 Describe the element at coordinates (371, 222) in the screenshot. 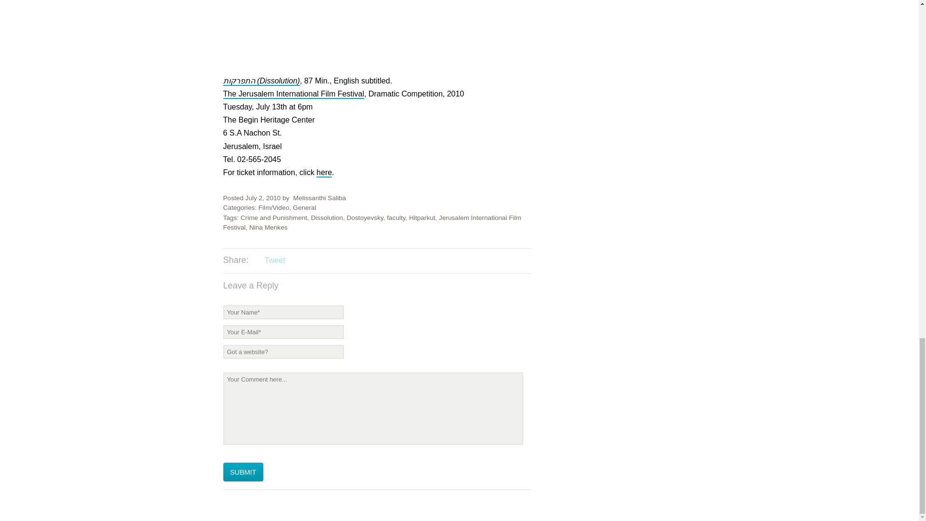

I see `Jerusalem International Film Festival` at that location.